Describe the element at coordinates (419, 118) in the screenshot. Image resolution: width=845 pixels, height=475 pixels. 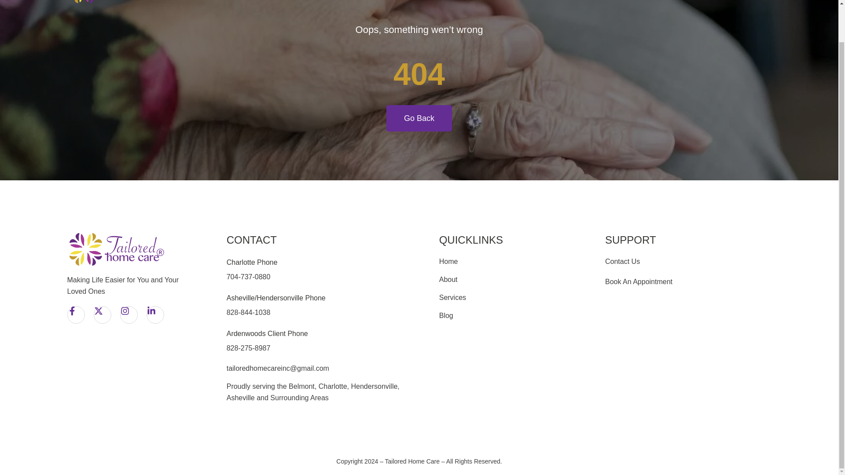
I see `Go Back` at that location.